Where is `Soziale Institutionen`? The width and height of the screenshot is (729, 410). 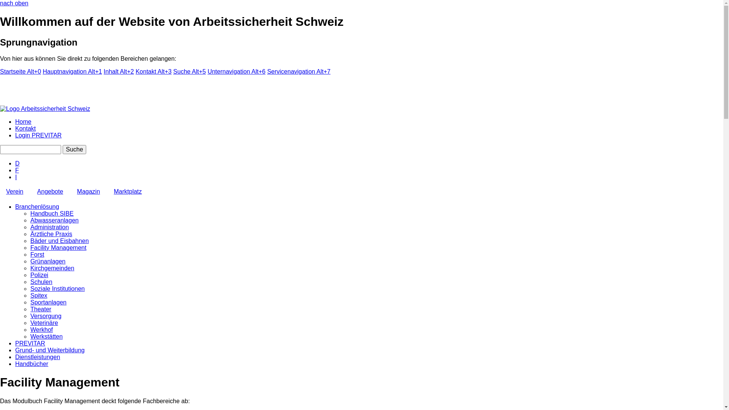
Soziale Institutionen is located at coordinates (58, 289).